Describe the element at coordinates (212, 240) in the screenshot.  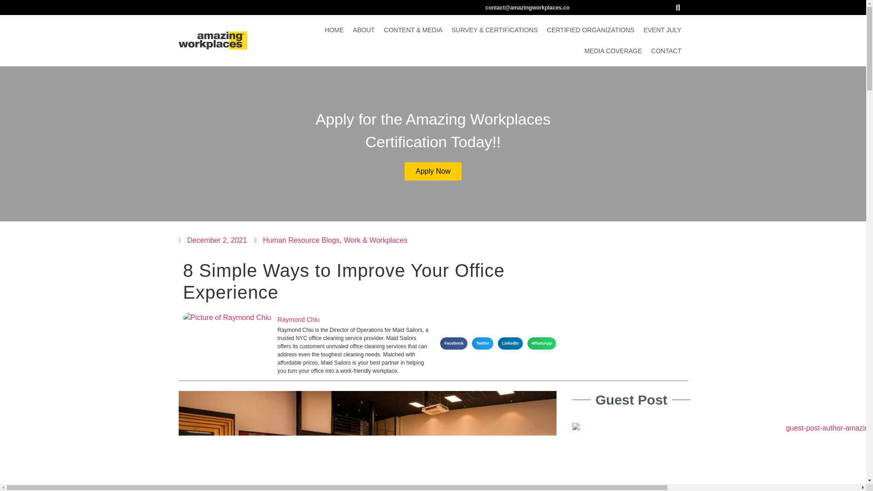
I see `December 2, 2021` at that location.